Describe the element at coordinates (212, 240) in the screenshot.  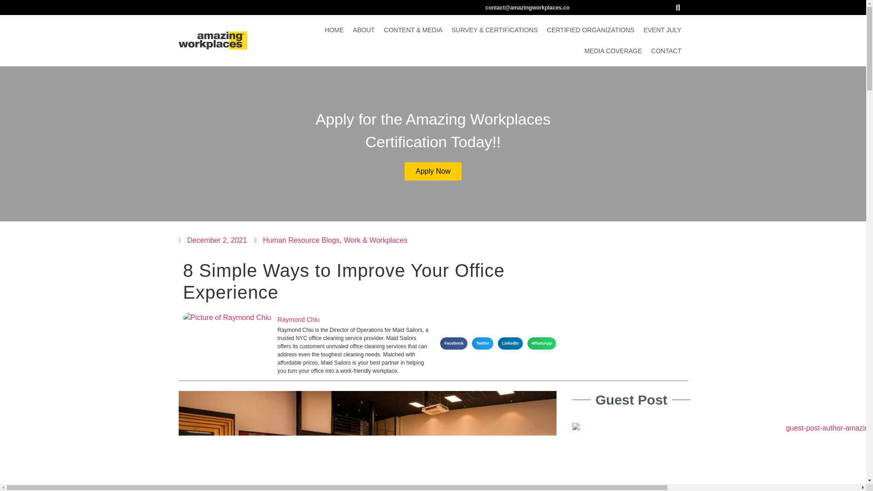
I see `December 2, 2021` at that location.